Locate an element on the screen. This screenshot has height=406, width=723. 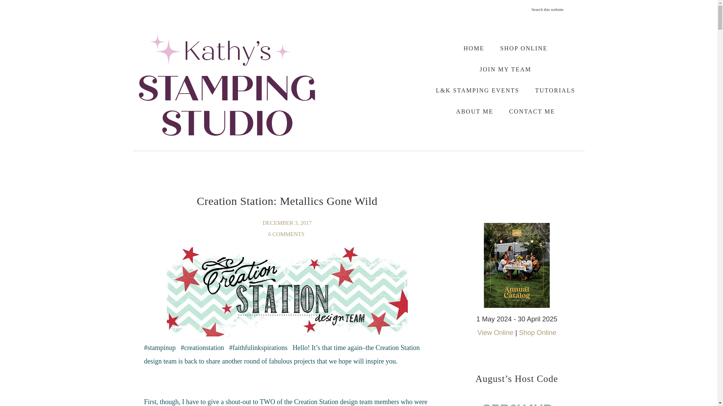
TUTORIALS is located at coordinates (555, 90).